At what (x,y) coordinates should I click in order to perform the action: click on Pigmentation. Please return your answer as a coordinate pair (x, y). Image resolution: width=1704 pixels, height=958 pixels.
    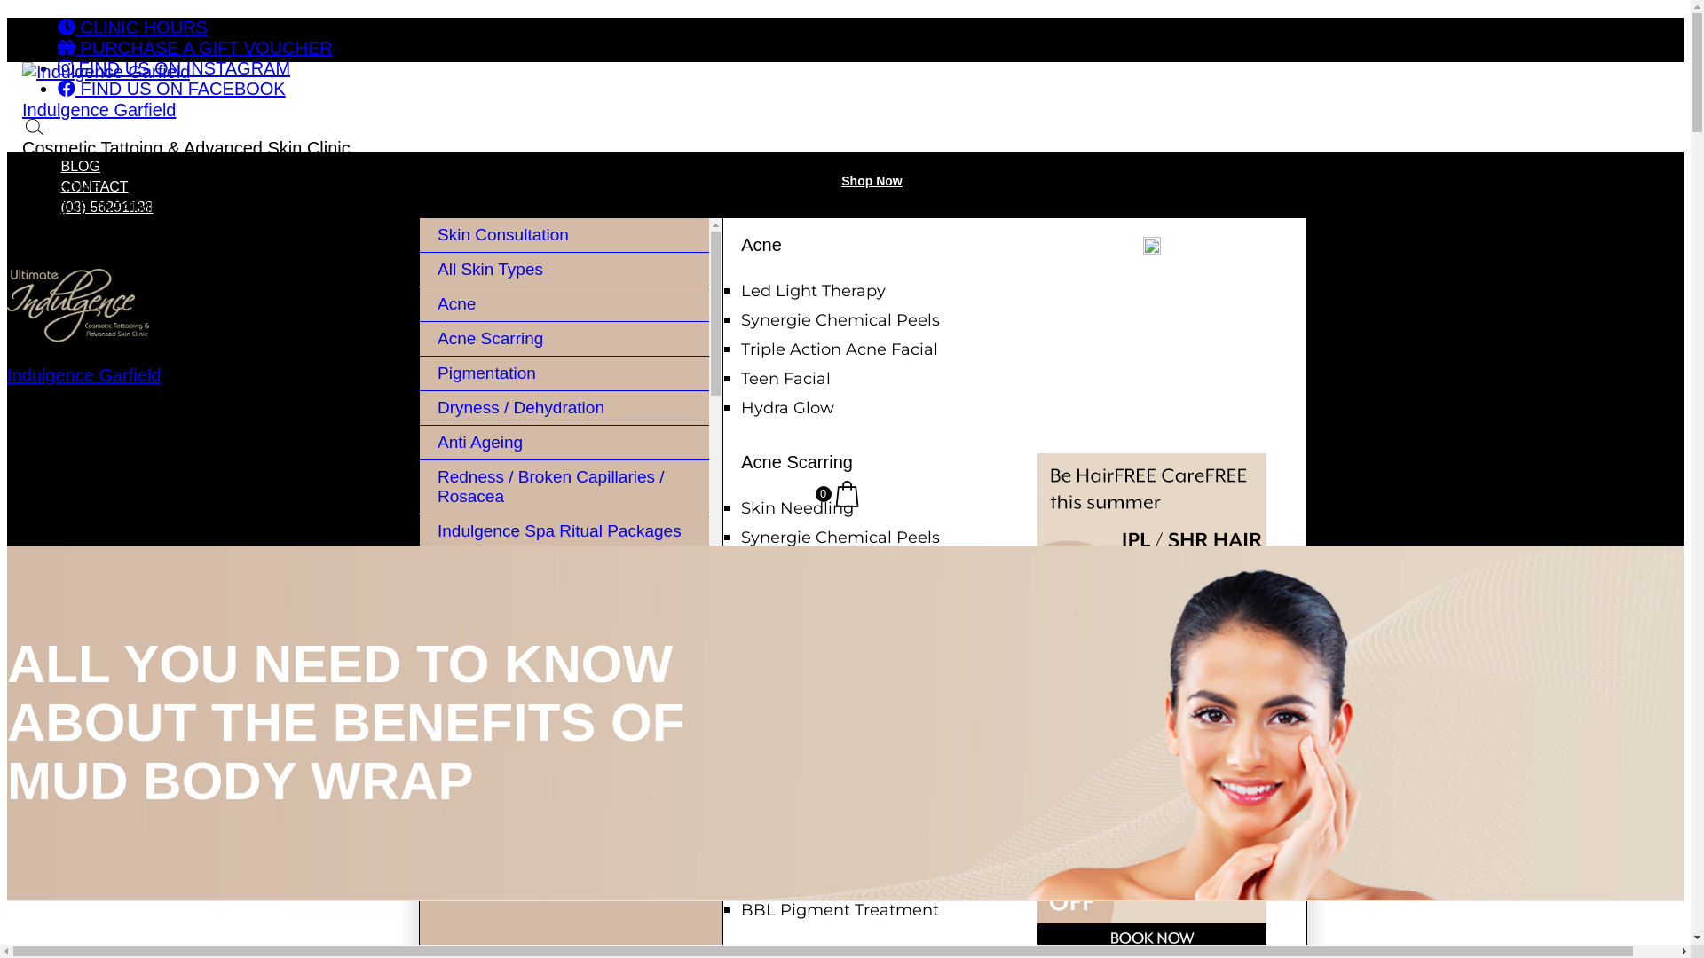
    Looking at the image, I should click on (793, 776).